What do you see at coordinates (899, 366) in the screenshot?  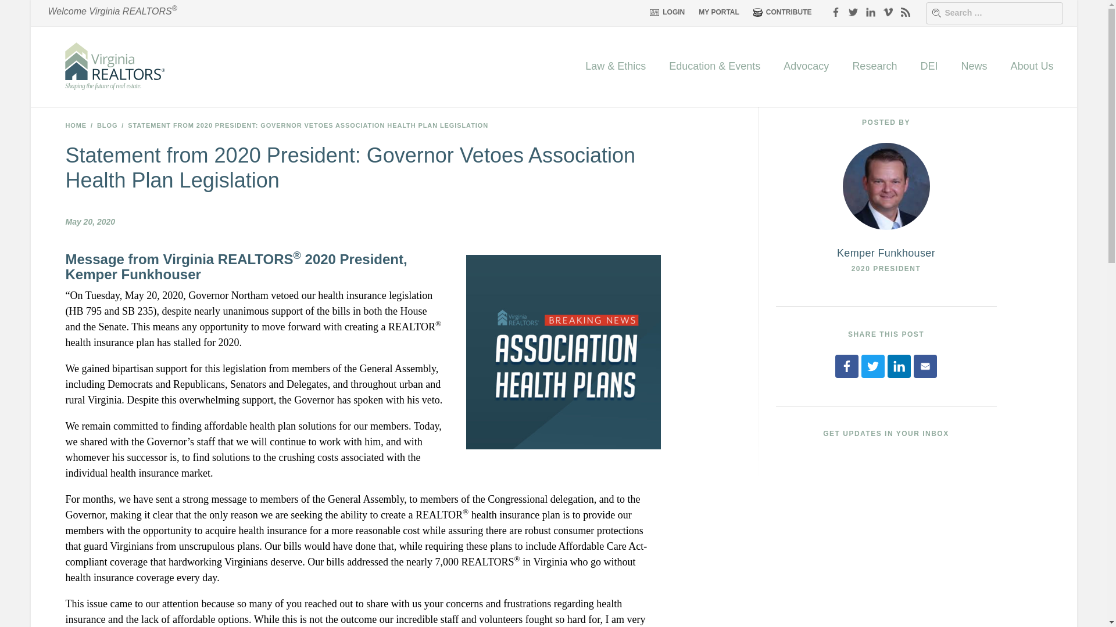 I see `Share Event on LinkedIn` at bounding box center [899, 366].